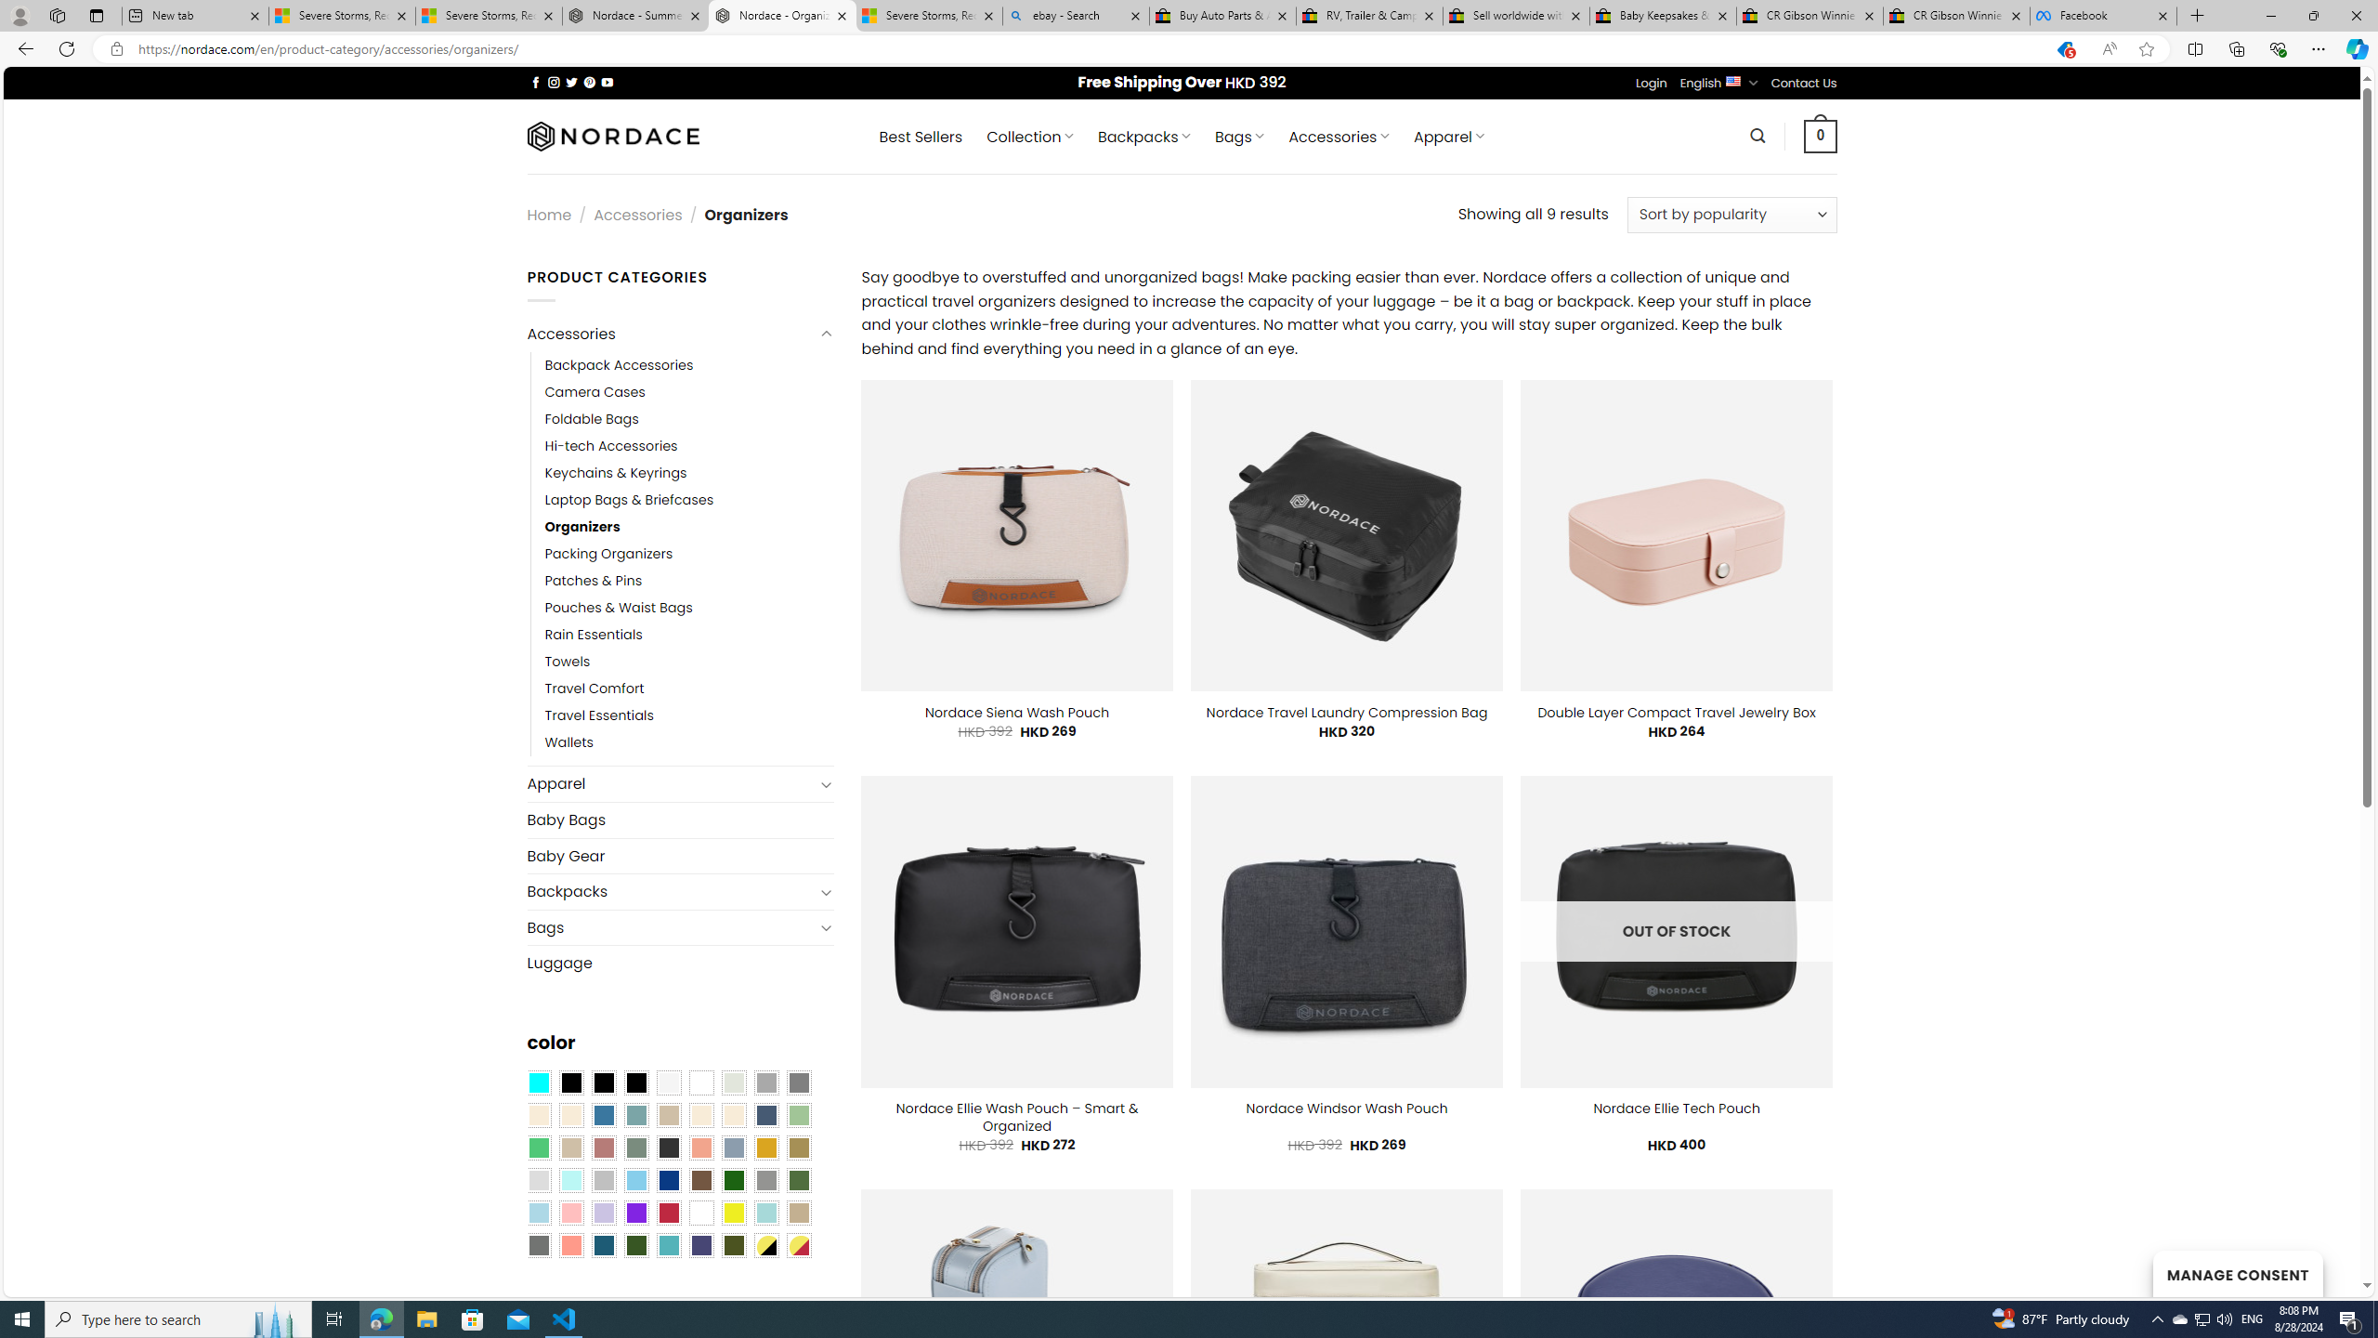 The width and height of the screenshot is (2378, 1338). I want to click on Wallets, so click(689, 743).